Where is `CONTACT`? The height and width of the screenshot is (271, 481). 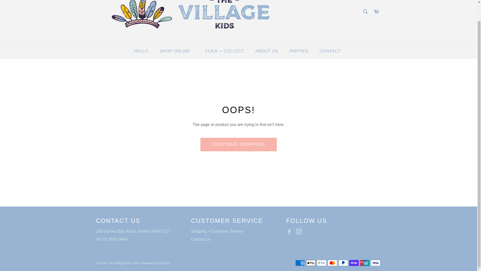 CONTACT is located at coordinates (330, 51).